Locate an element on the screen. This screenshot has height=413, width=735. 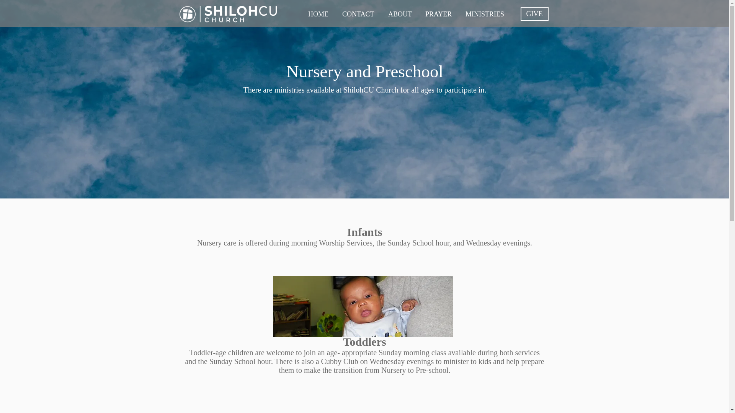
HOME is located at coordinates (319, 15).